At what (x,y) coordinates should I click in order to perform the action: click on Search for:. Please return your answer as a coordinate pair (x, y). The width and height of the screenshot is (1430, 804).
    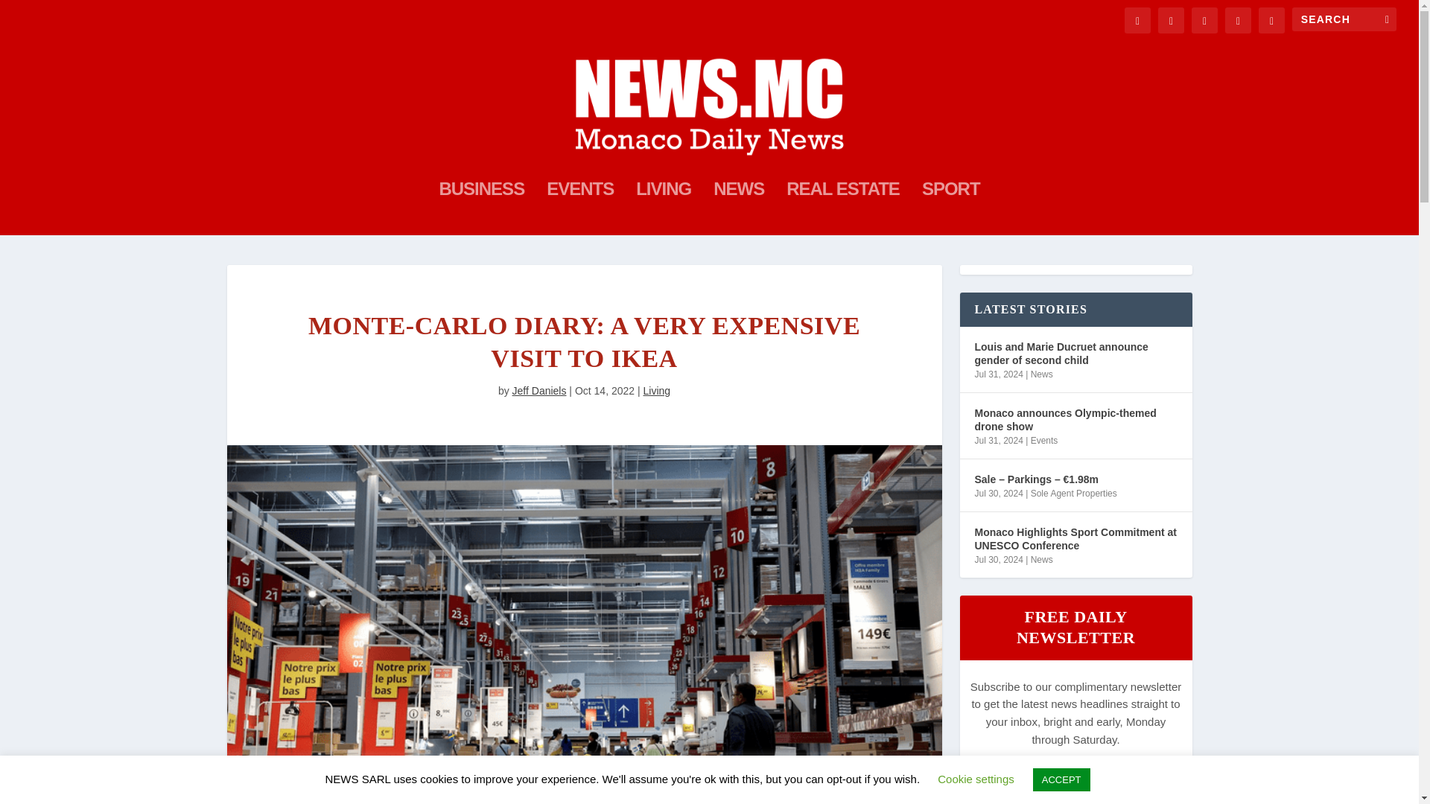
    Looking at the image, I should click on (1344, 19).